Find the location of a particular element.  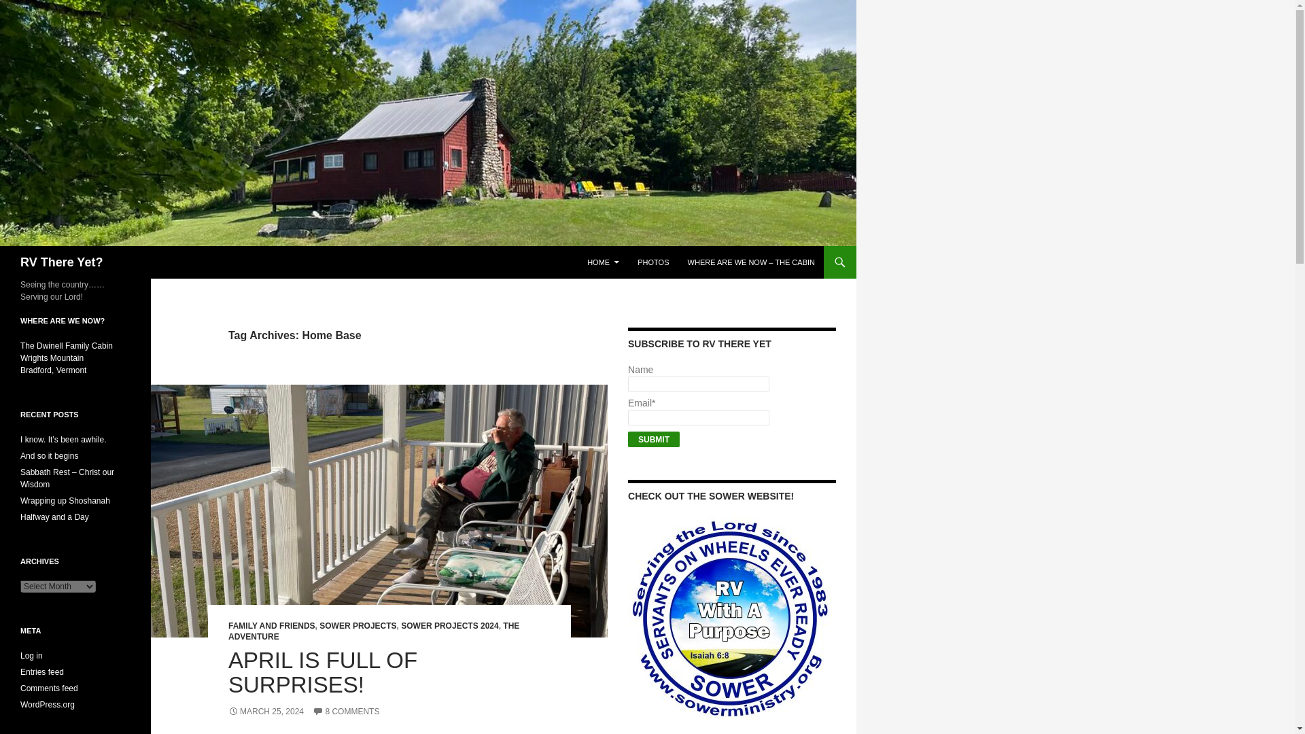

THE ADVENTURE is located at coordinates (374, 631).